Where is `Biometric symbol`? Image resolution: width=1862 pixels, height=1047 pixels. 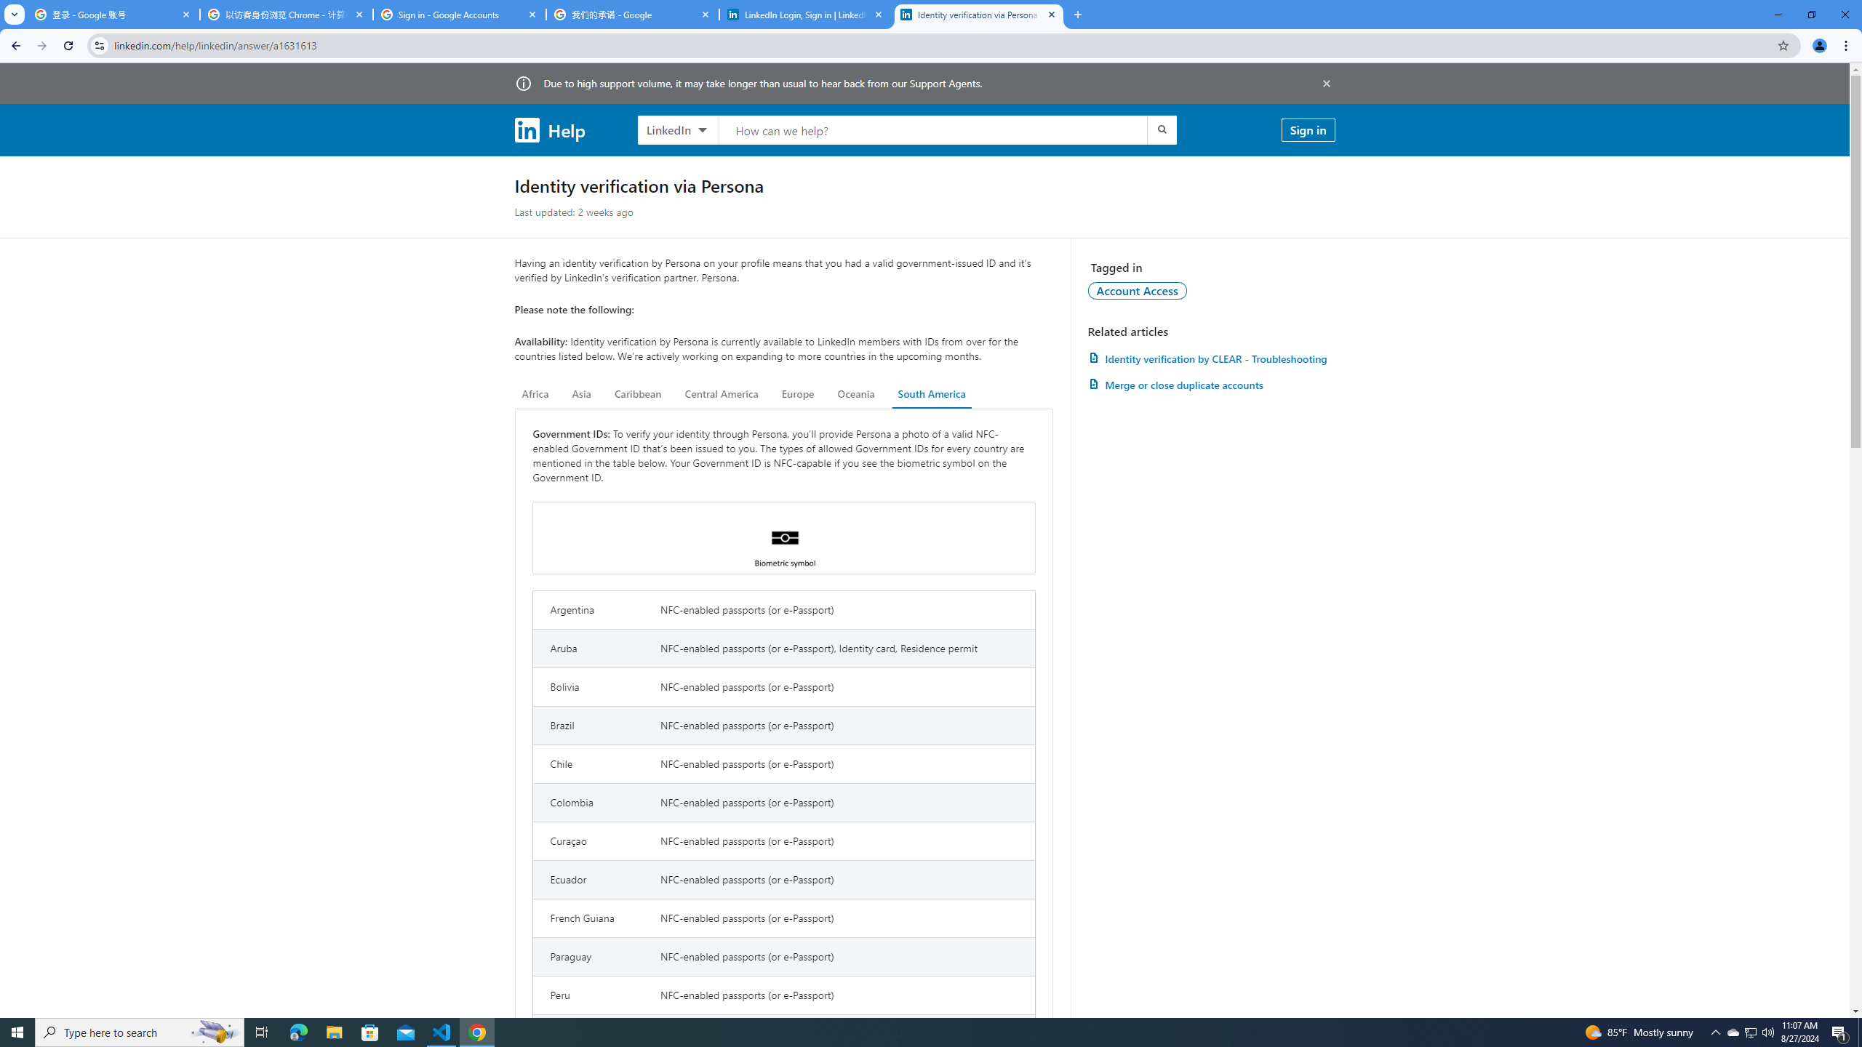
Biometric symbol is located at coordinates (784, 538).